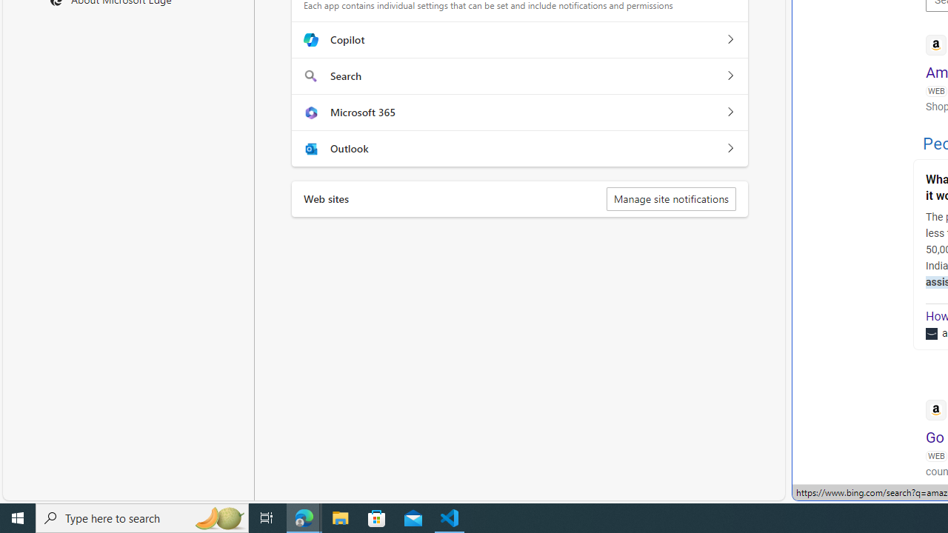  What do you see at coordinates (730, 76) in the screenshot?
I see `Search` at bounding box center [730, 76].